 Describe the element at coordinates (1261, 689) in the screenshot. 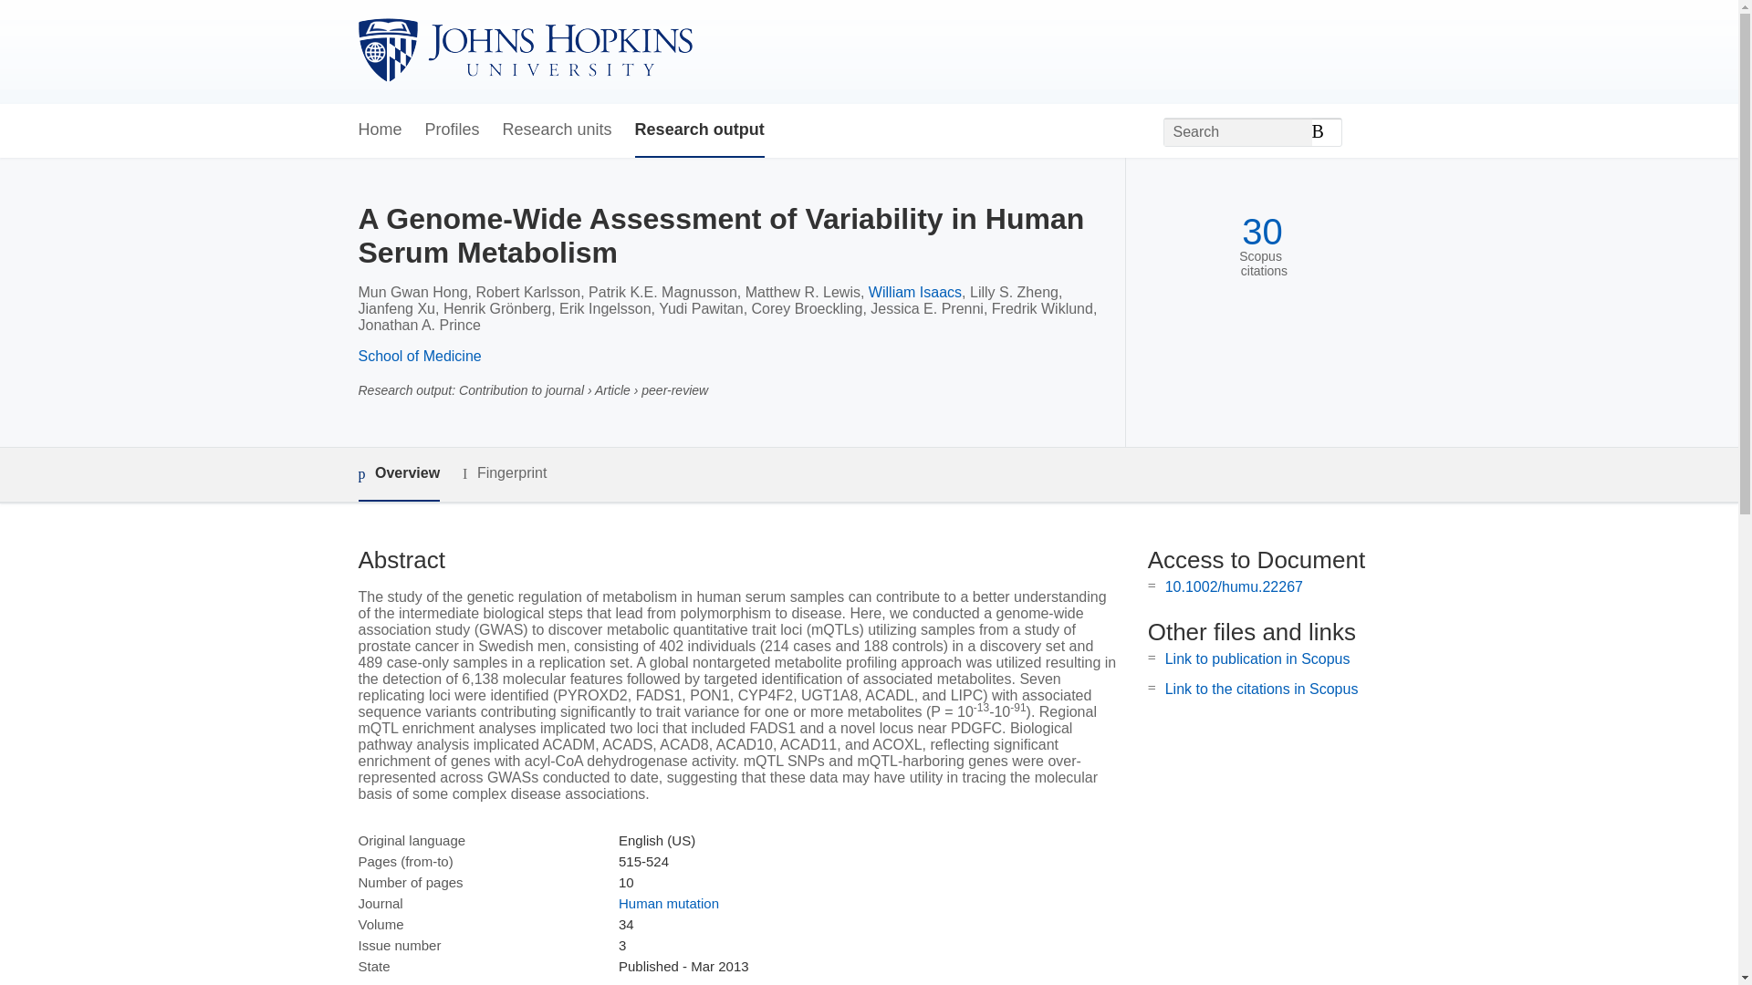

I see `Link to the citations in Scopus` at that location.